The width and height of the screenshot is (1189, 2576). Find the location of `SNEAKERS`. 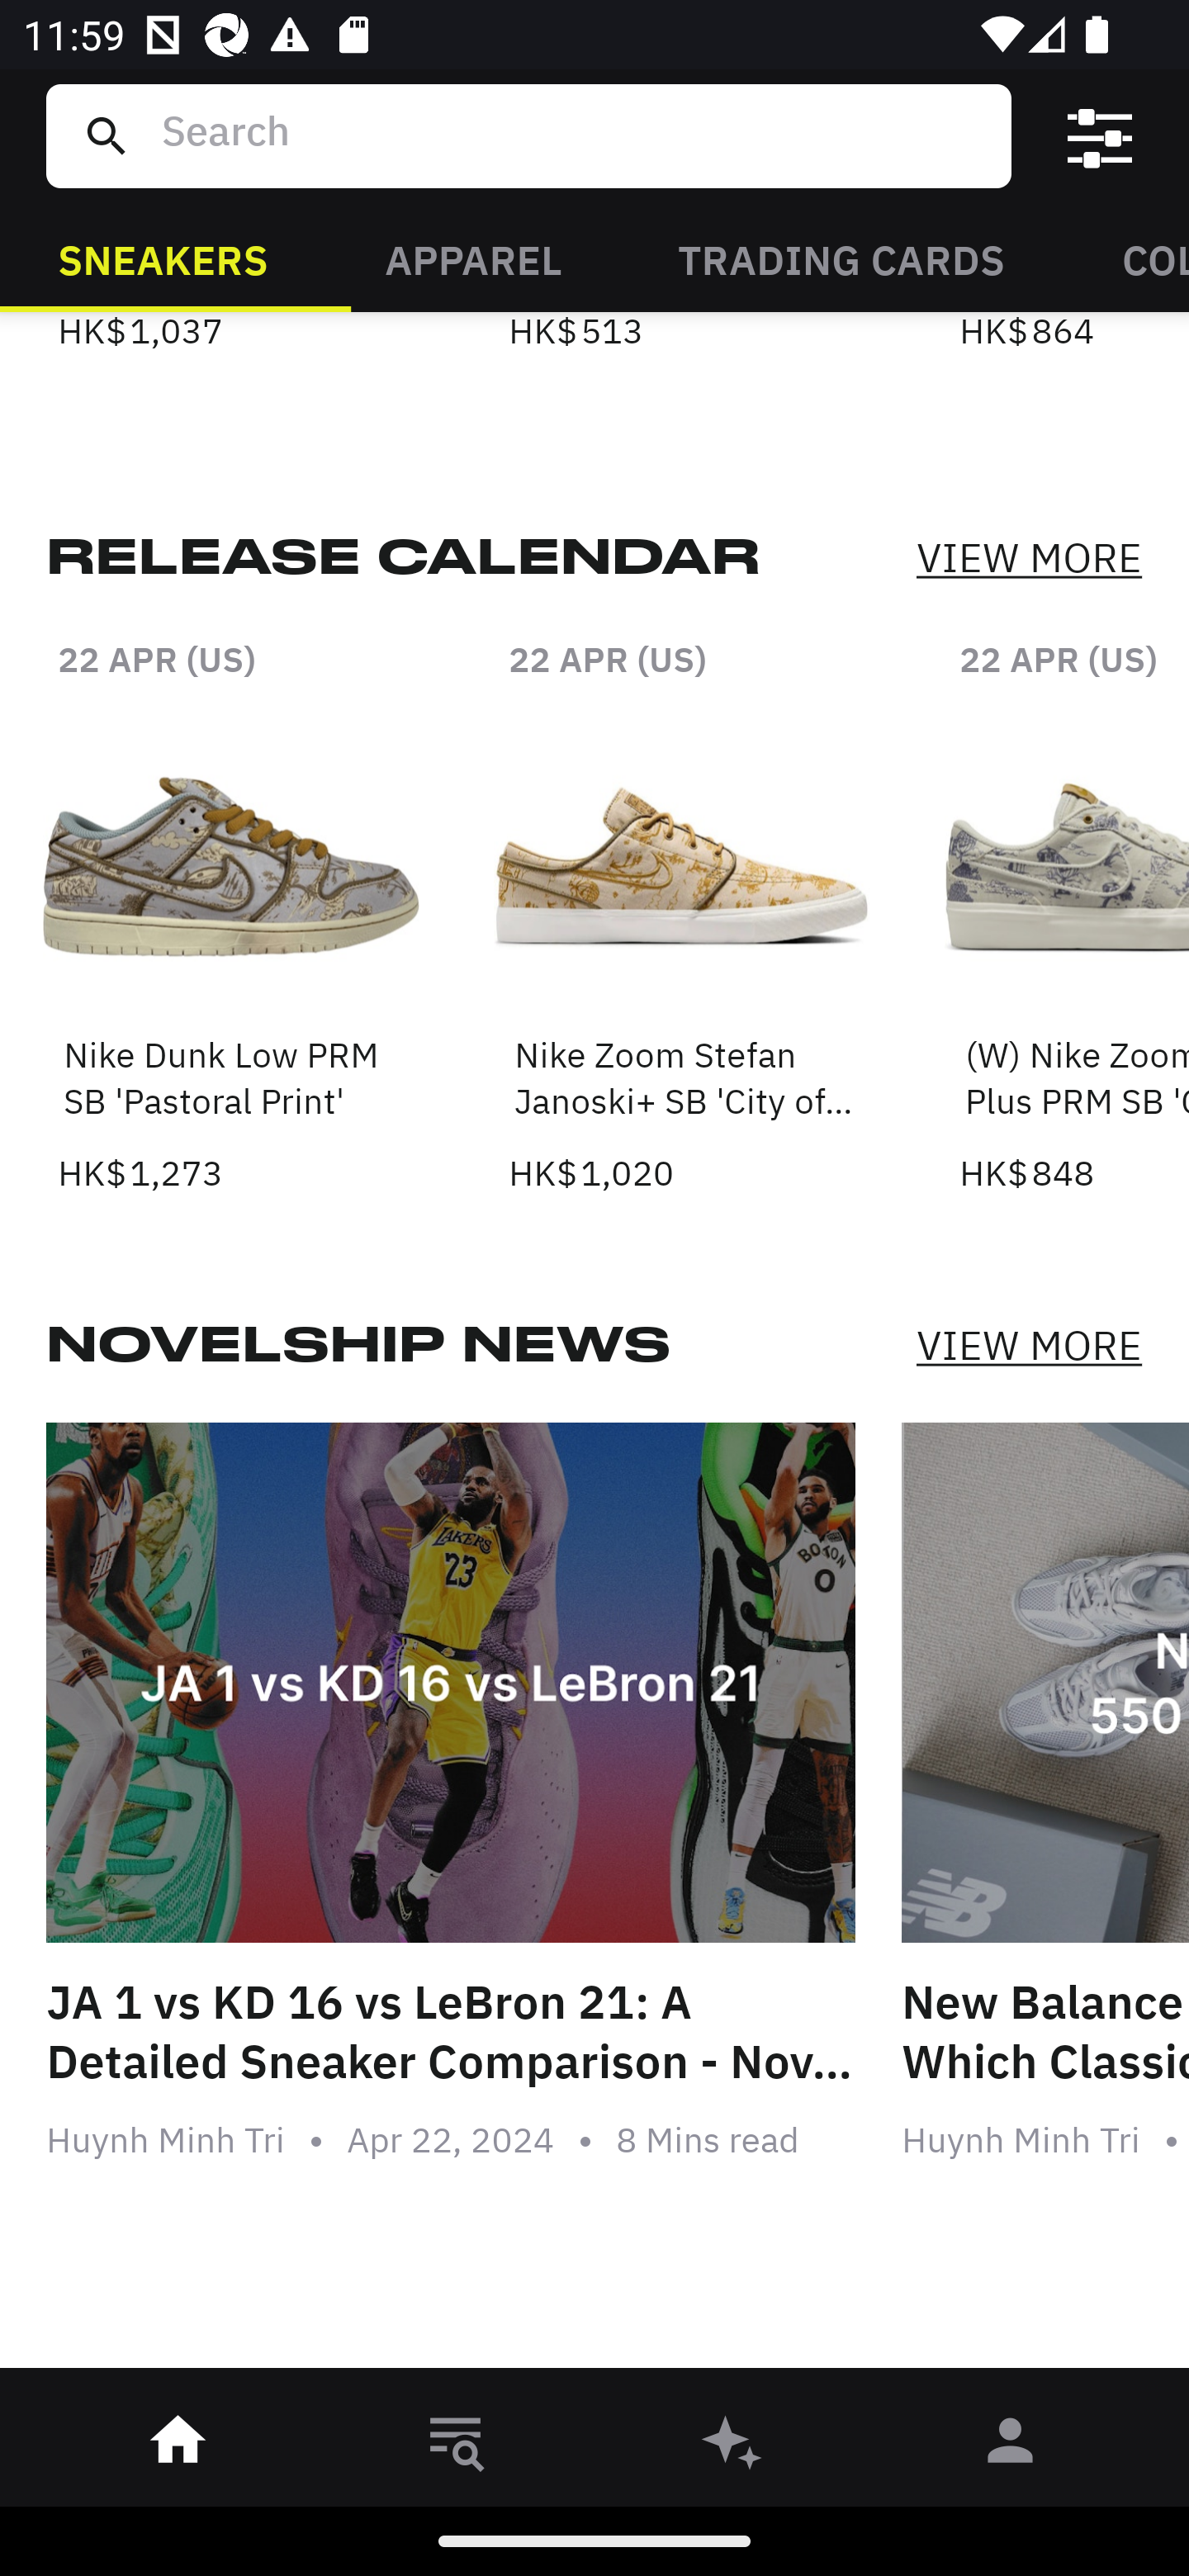

SNEAKERS is located at coordinates (163, 258).